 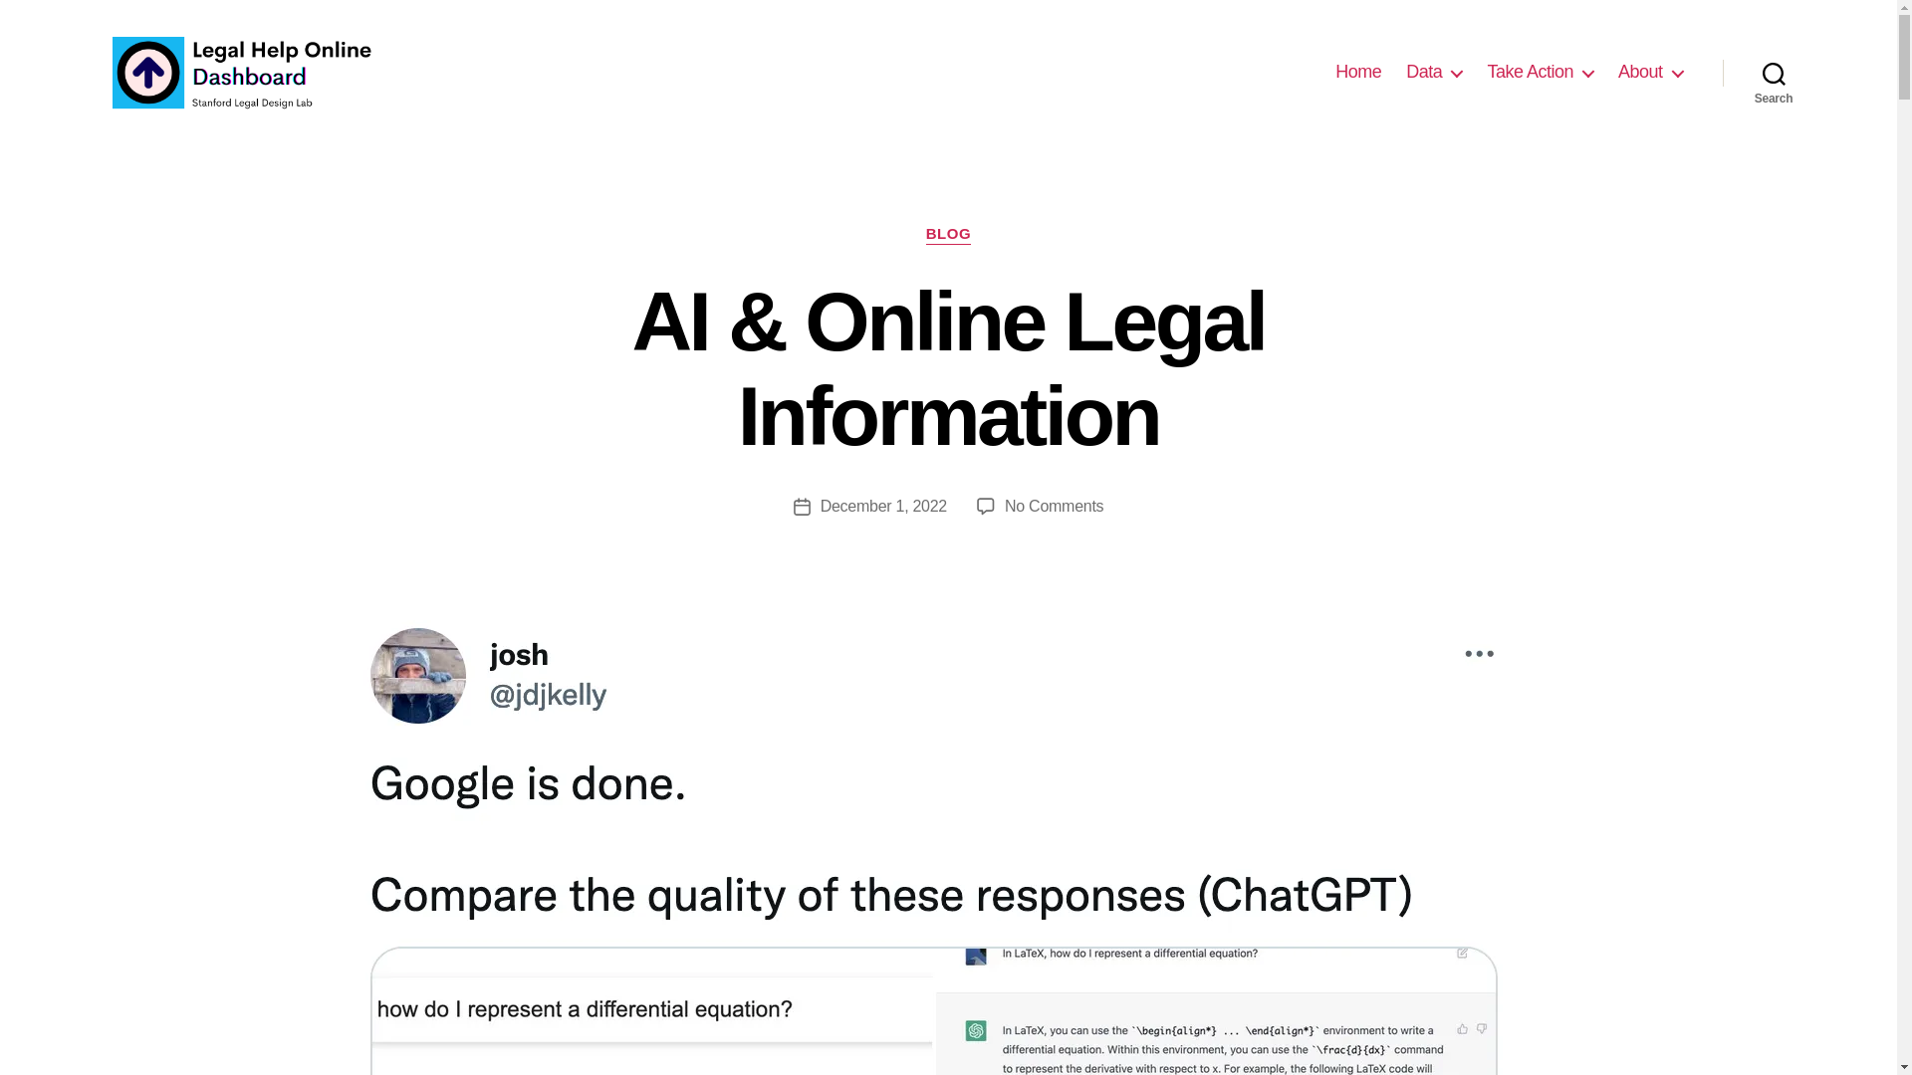 I want to click on About, so click(x=1649, y=72).